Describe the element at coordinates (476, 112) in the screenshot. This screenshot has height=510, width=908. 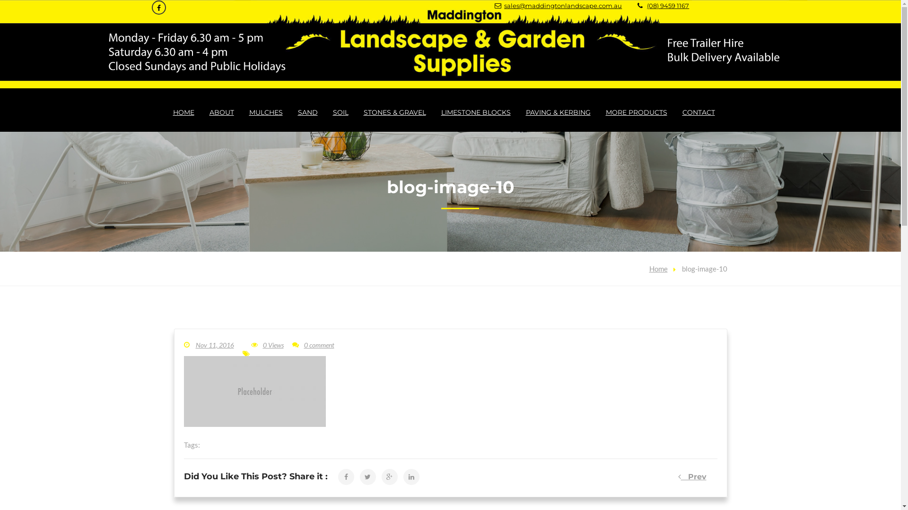
I see `LIMESTONE BLOCKS` at that location.